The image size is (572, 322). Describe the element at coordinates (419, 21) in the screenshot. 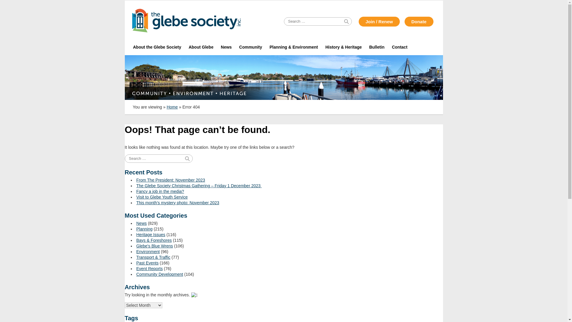

I see `Donate` at that location.